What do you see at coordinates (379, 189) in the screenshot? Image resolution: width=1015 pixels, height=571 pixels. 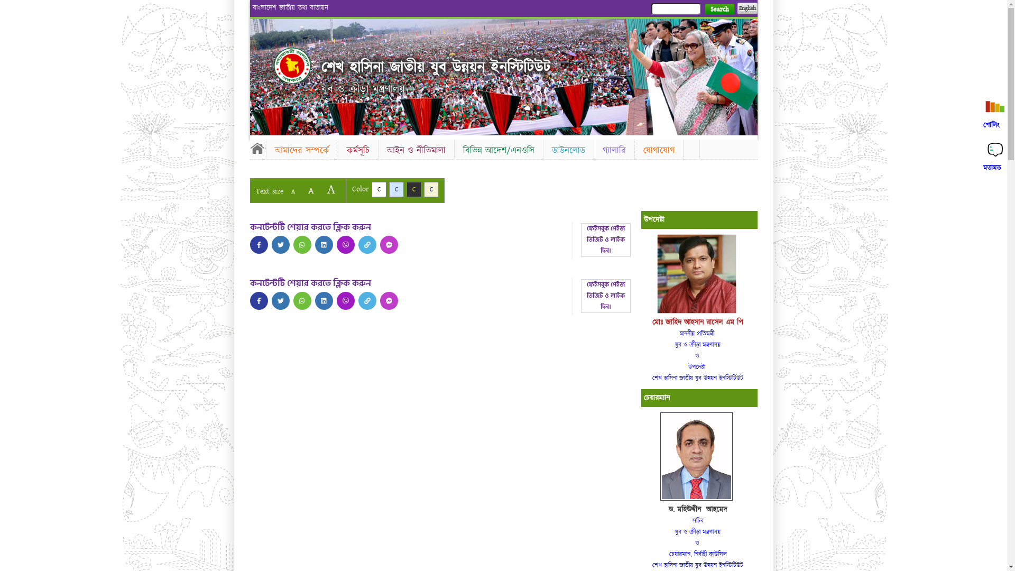 I see `C` at bounding box center [379, 189].